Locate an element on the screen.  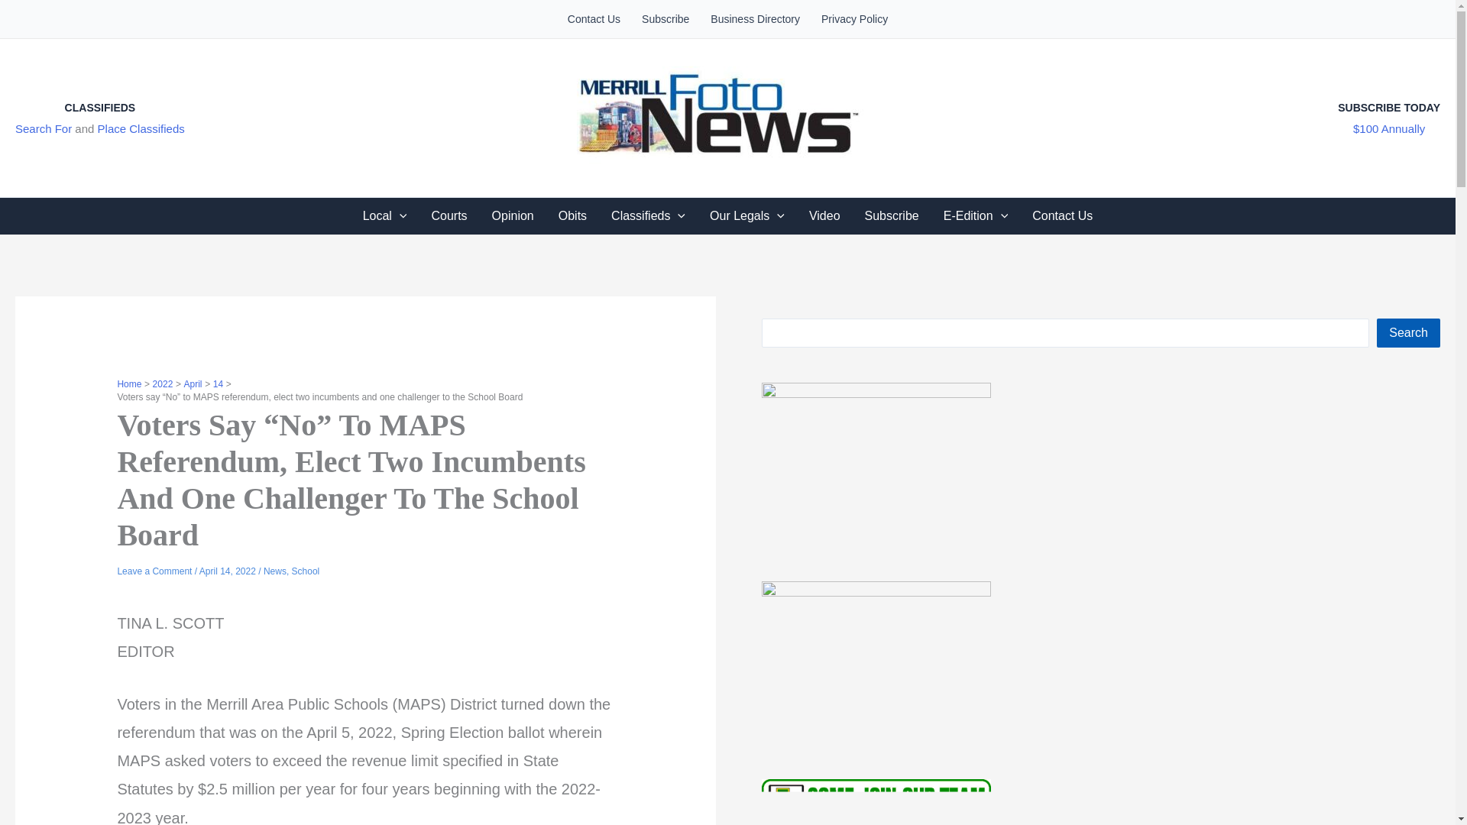
Courts is located at coordinates (449, 215).